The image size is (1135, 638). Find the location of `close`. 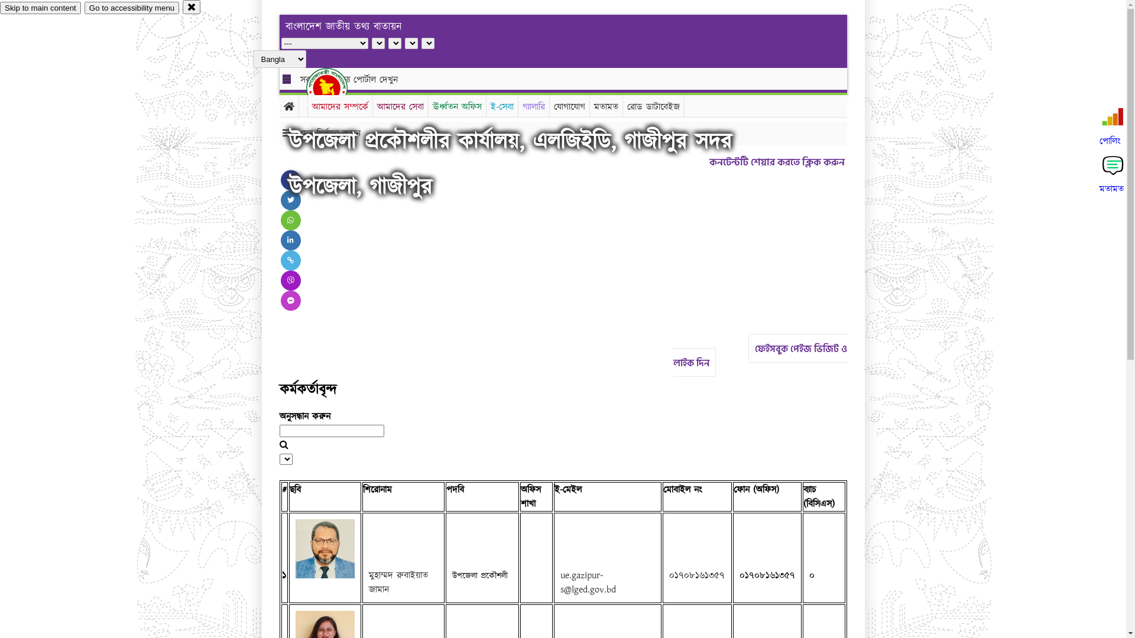

close is located at coordinates (192, 7).